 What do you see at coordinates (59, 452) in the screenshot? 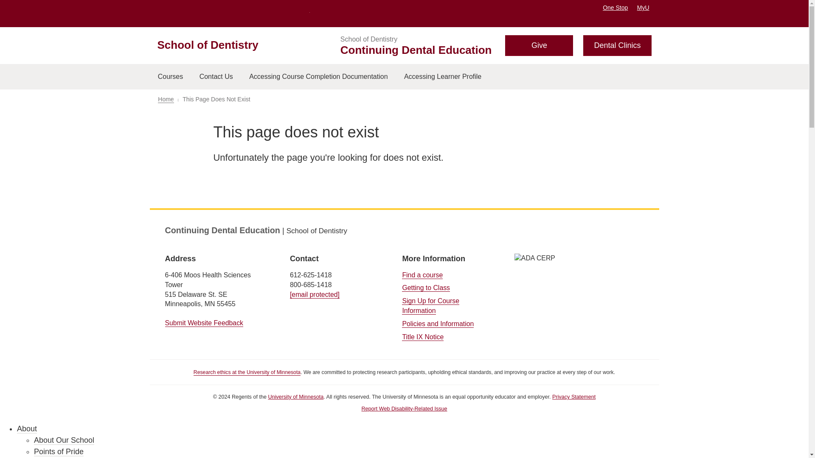
I see `Points of Pride` at bounding box center [59, 452].